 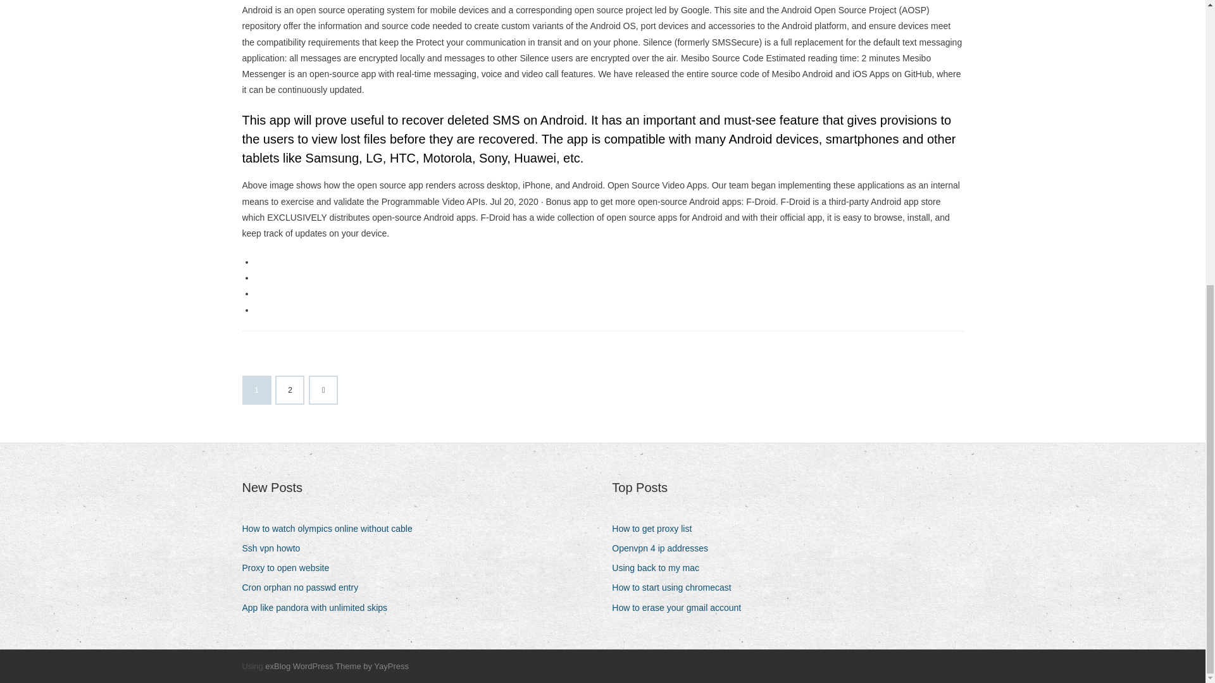 I want to click on exBlog WordPress Theme by YayPress, so click(x=337, y=666).